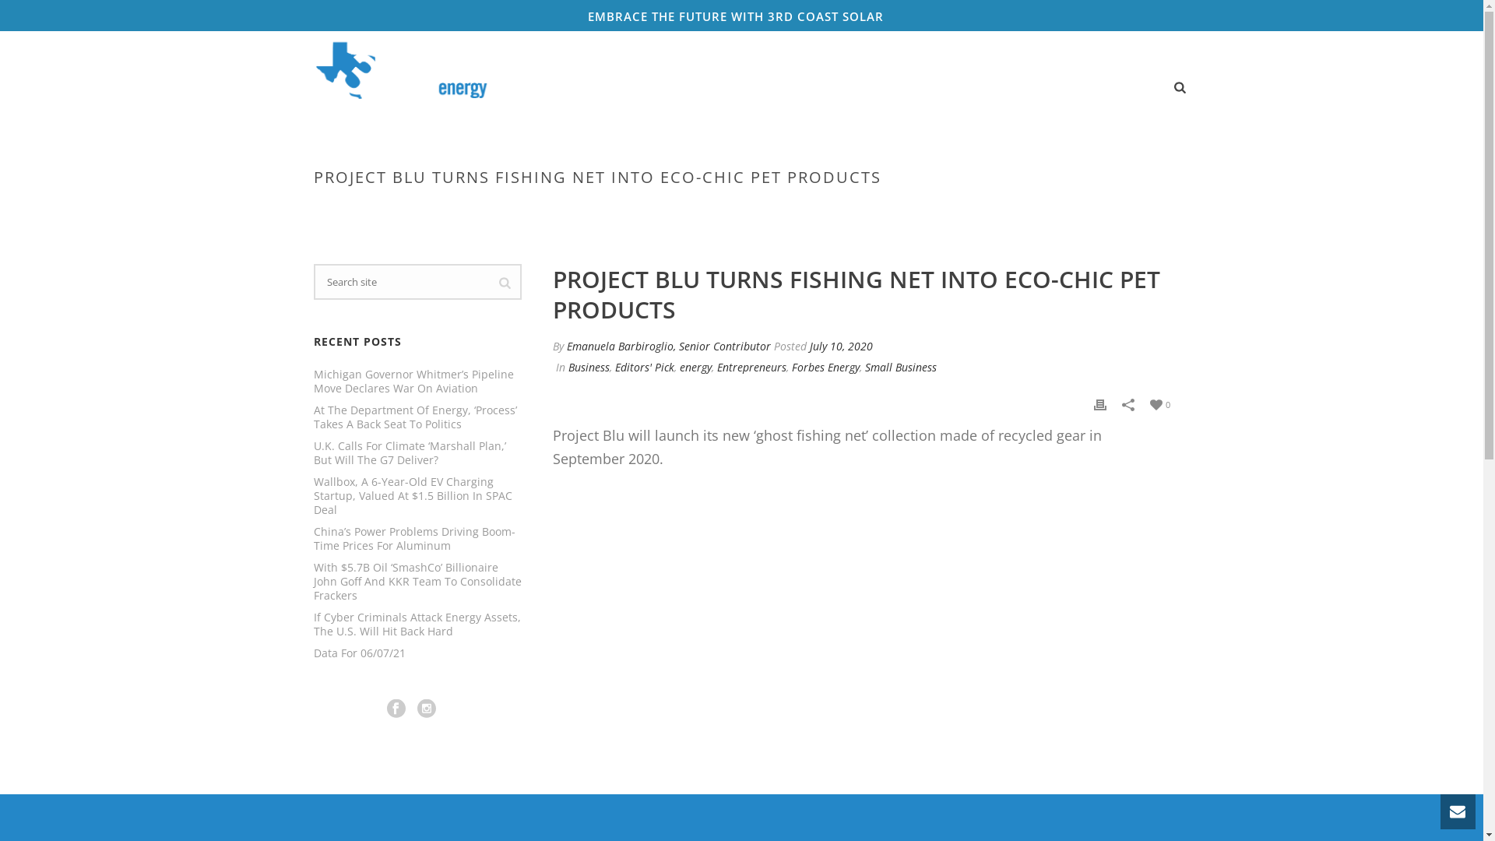  Describe the element at coordinates (785, 210) in the screenshot. I see `HOME` at that location.